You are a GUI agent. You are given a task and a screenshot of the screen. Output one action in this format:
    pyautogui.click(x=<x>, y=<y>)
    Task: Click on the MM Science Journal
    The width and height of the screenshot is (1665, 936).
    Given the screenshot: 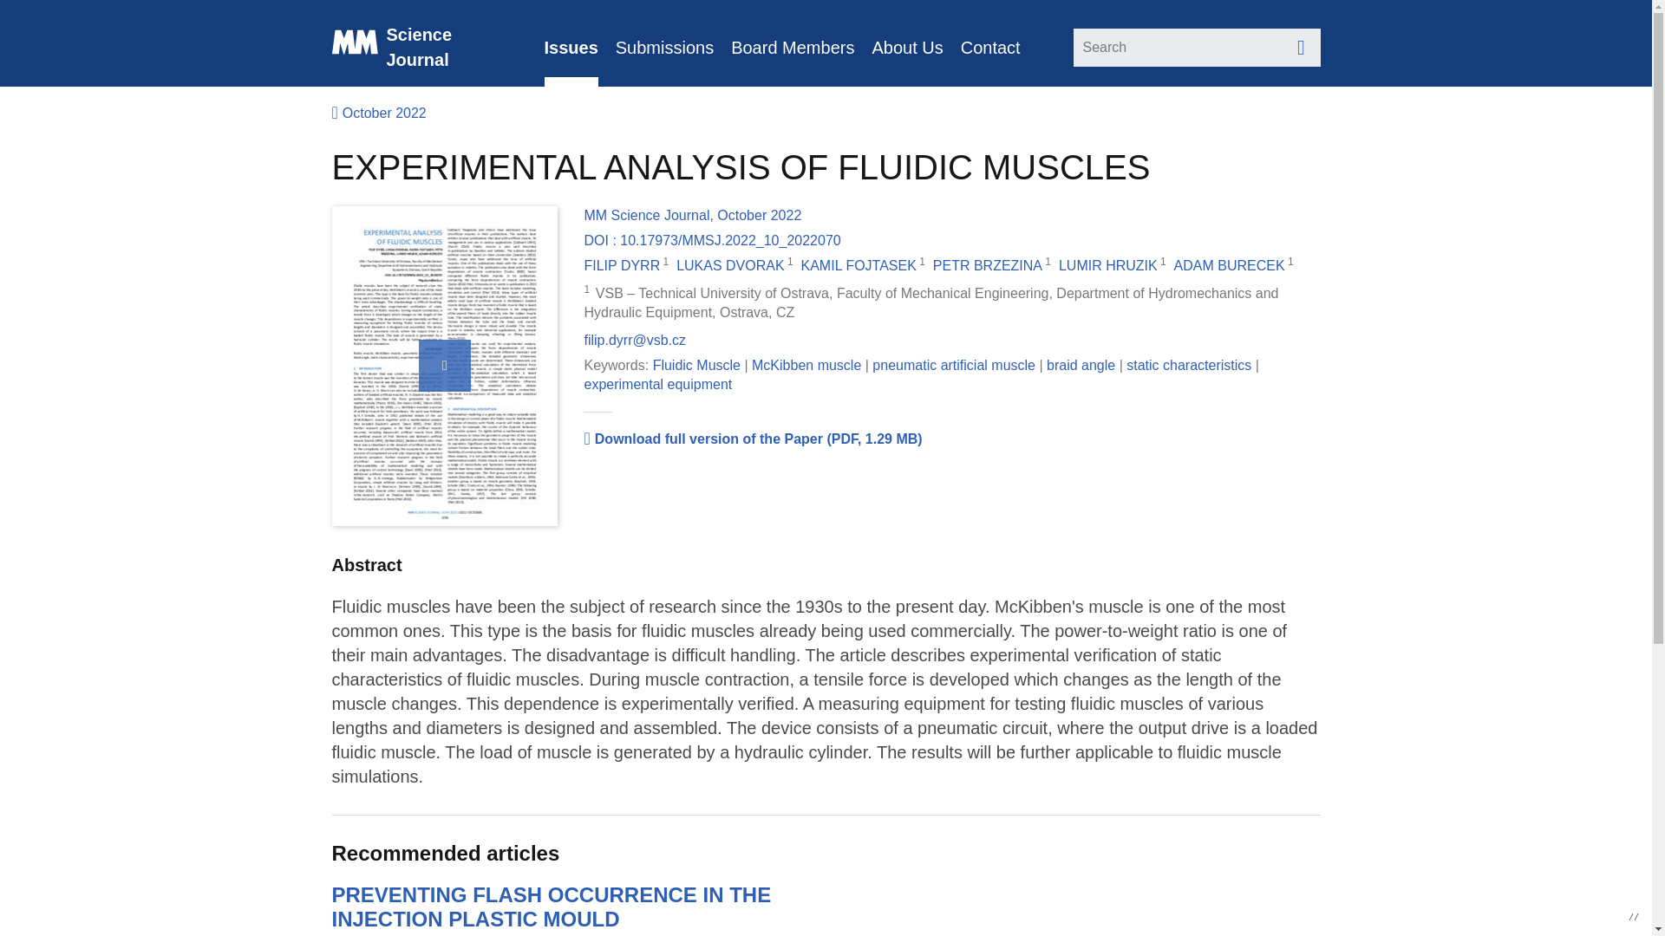 What is the action you would take?
    pyautogui.click(x=421, y=43)
    